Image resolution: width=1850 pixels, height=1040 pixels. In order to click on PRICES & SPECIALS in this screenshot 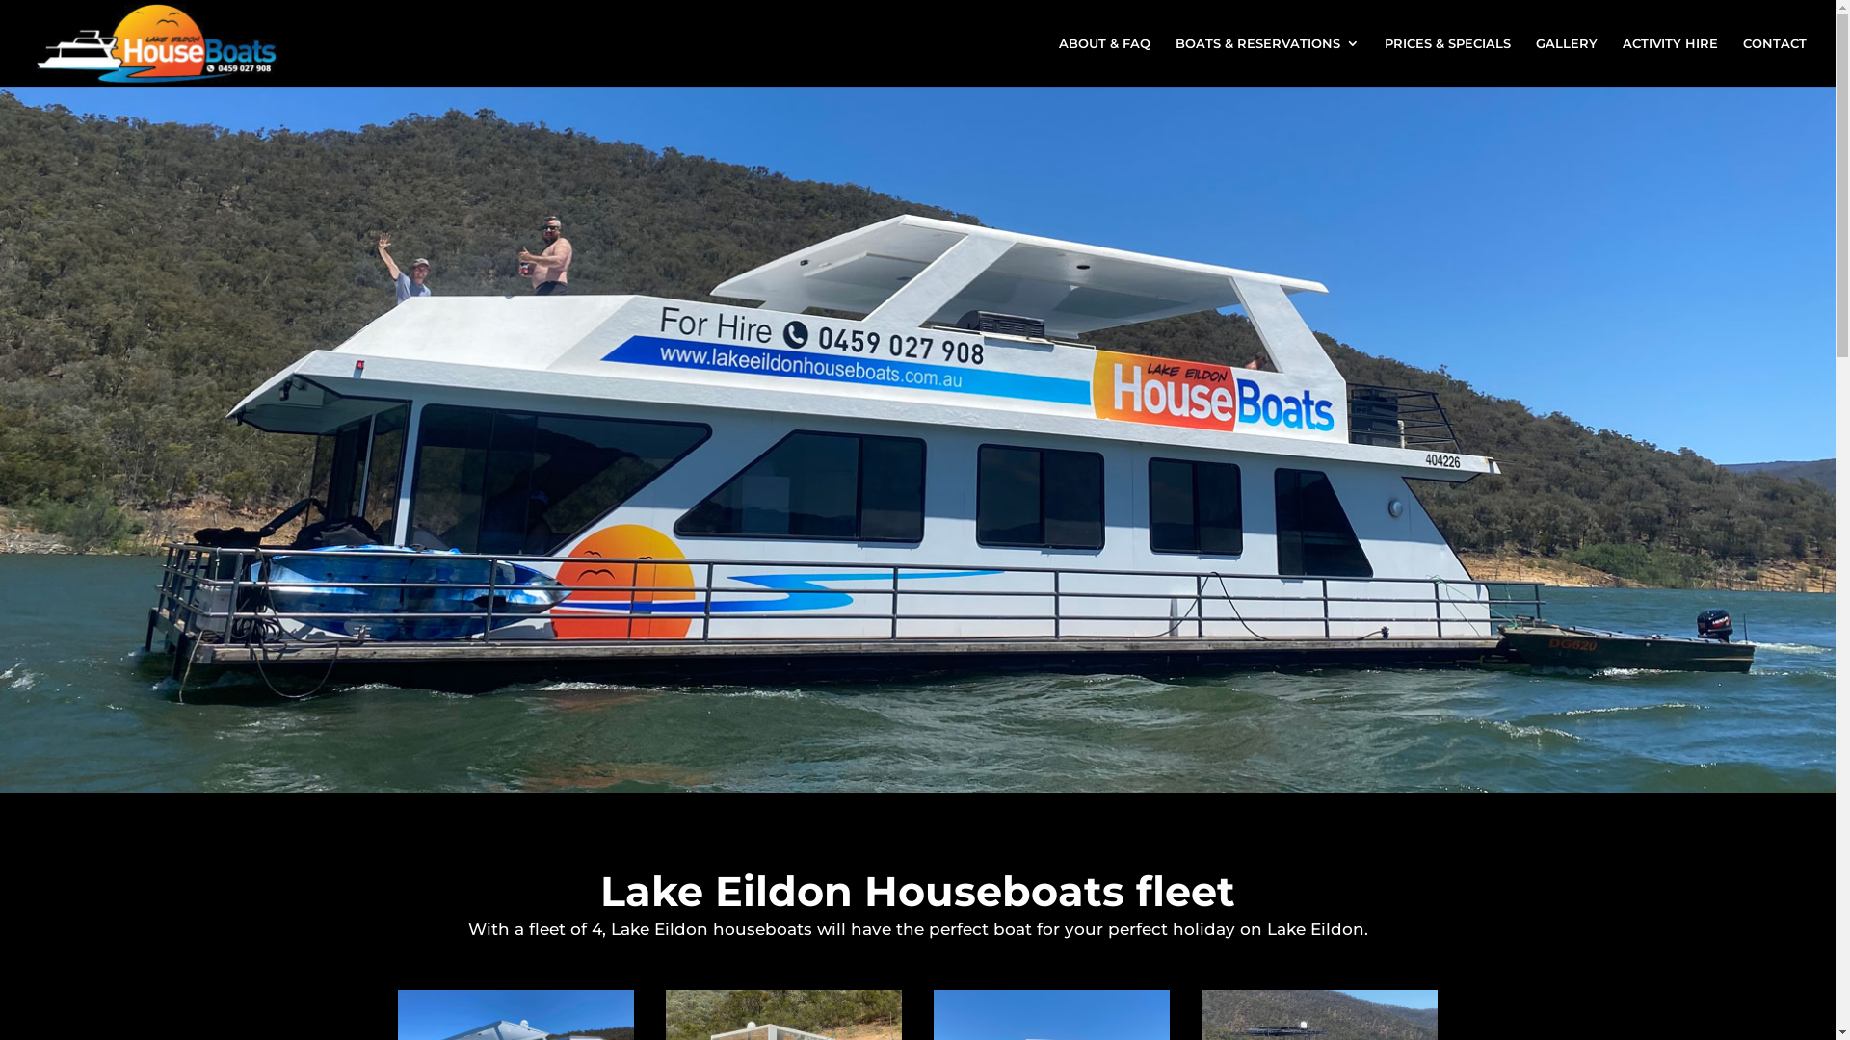, I will do `click(1447, 62)`.